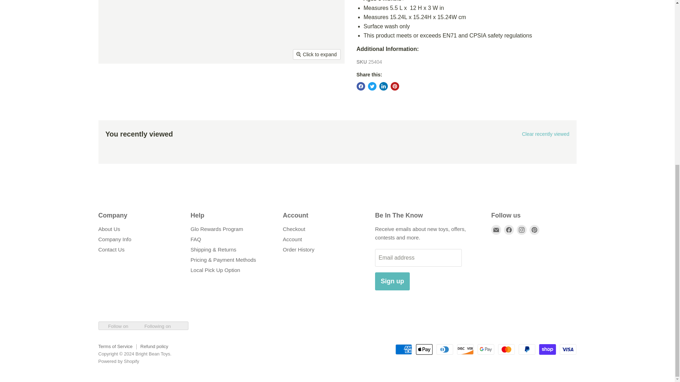 This screenshot has height=382, width=680. What do you see at coordinates (534, 230) in the screenshot?
I see `Pinterest` at bounding box center [534, 230].